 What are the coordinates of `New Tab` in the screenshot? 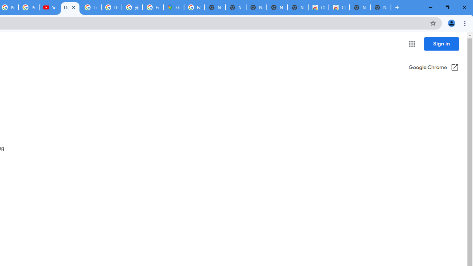 It's located at (381, 7).